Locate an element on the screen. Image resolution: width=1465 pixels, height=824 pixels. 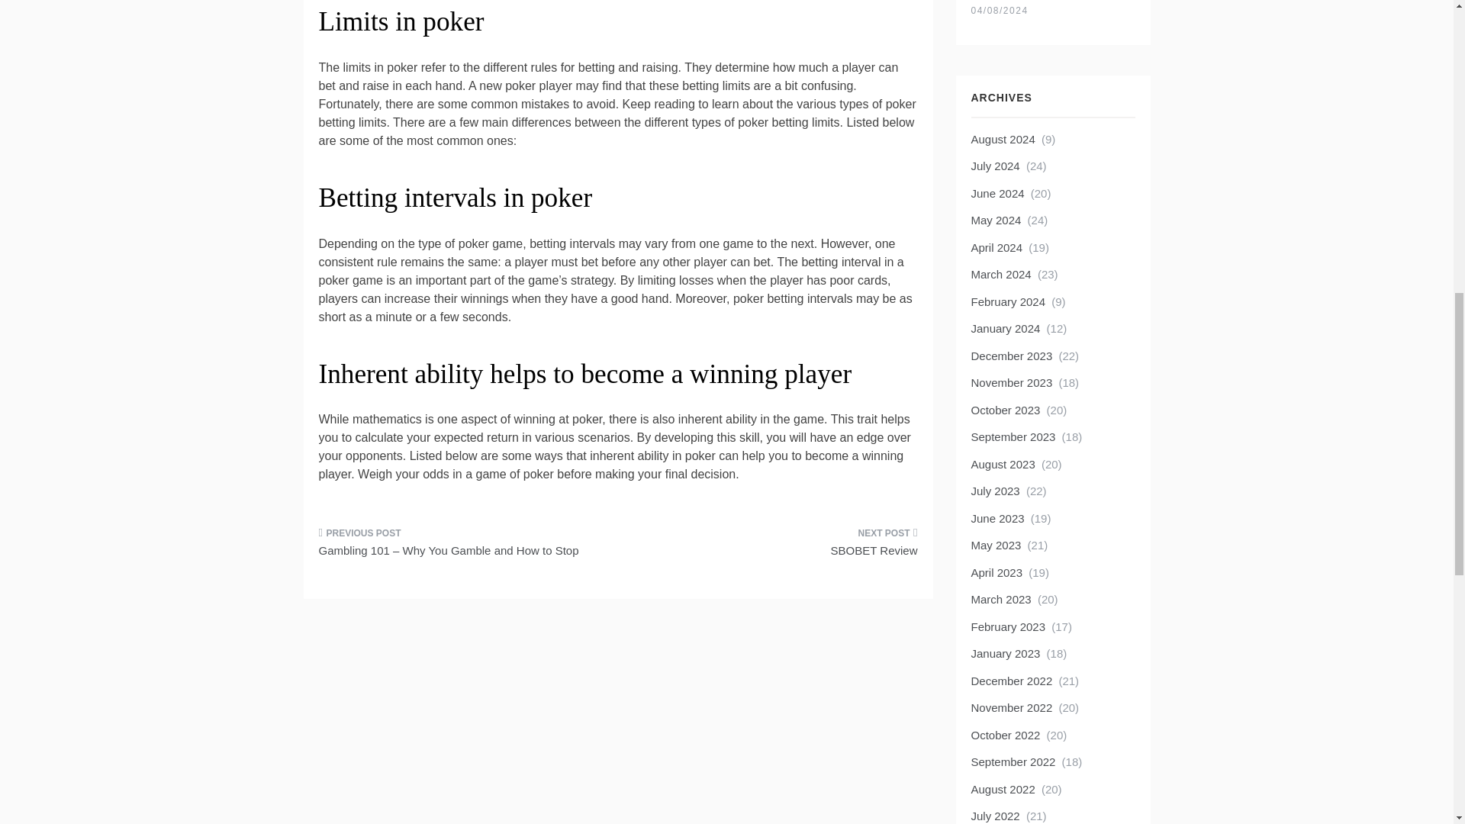
May 2023 is located at coordinates (995, 545).